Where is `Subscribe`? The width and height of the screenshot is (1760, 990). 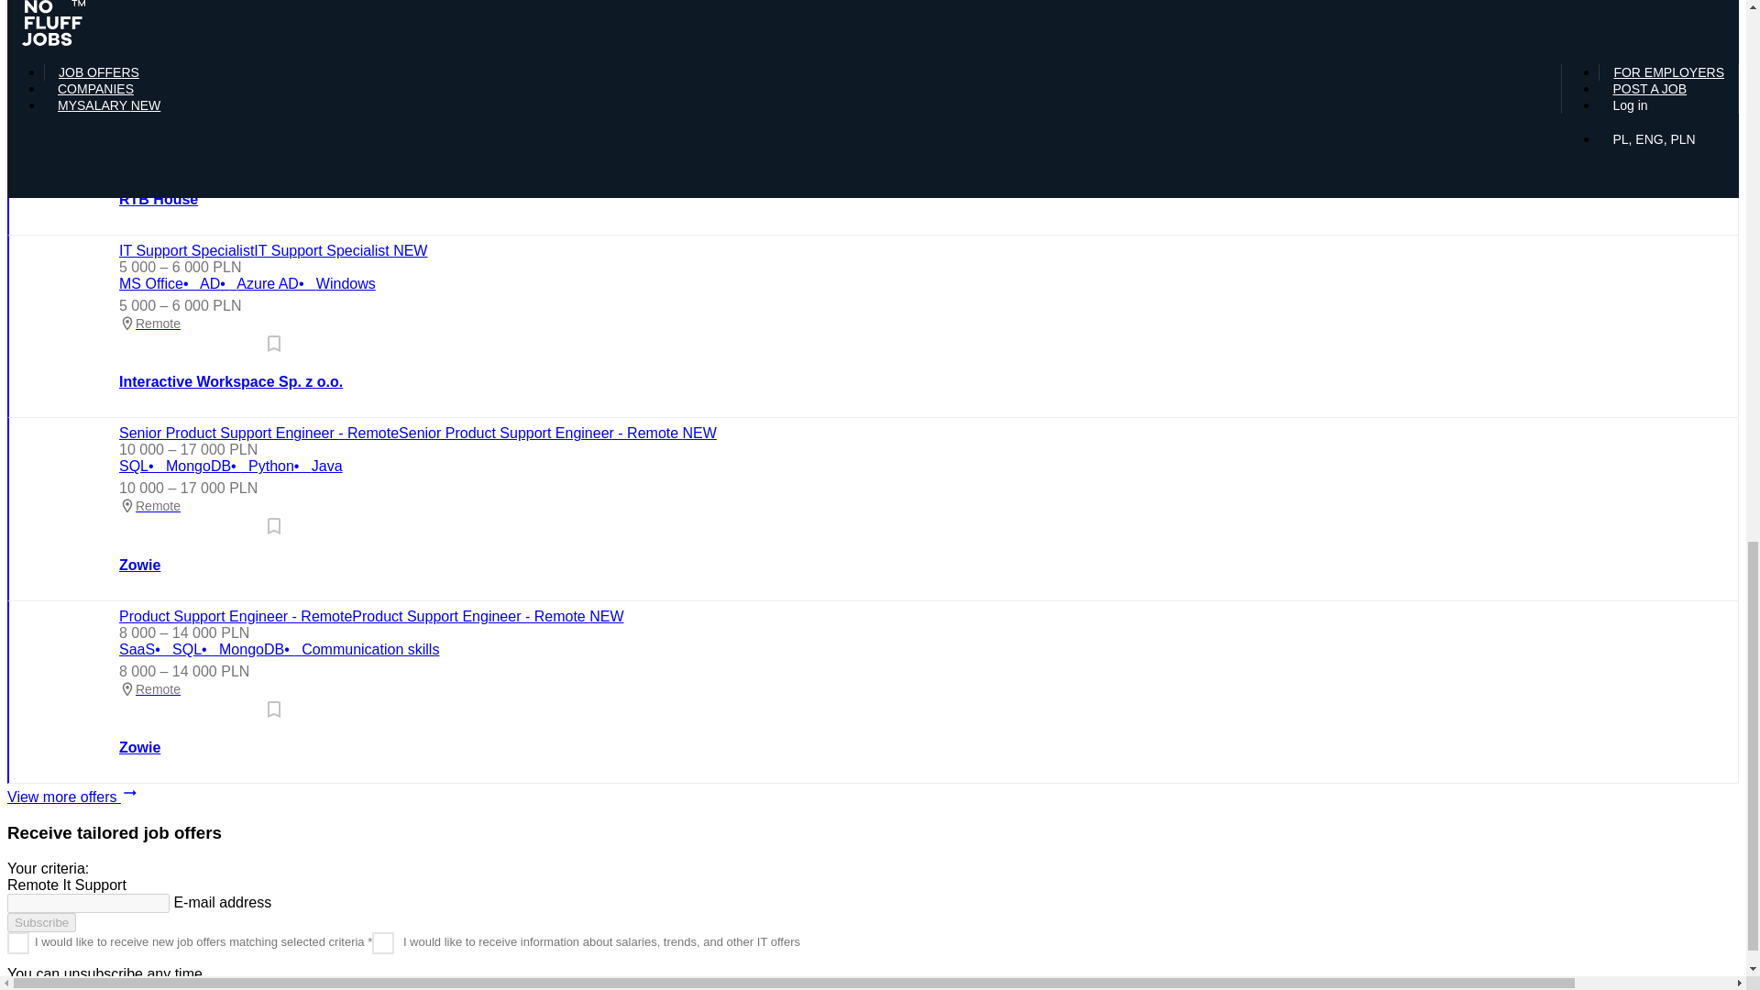 Subscribe is located at coordinates (40, 922).